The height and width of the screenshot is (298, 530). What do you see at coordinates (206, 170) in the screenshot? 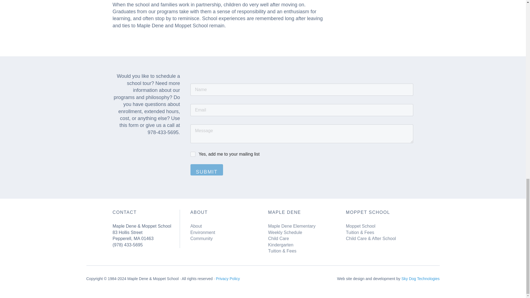
I see `SUBMIT` at bounding box center [206, 170].